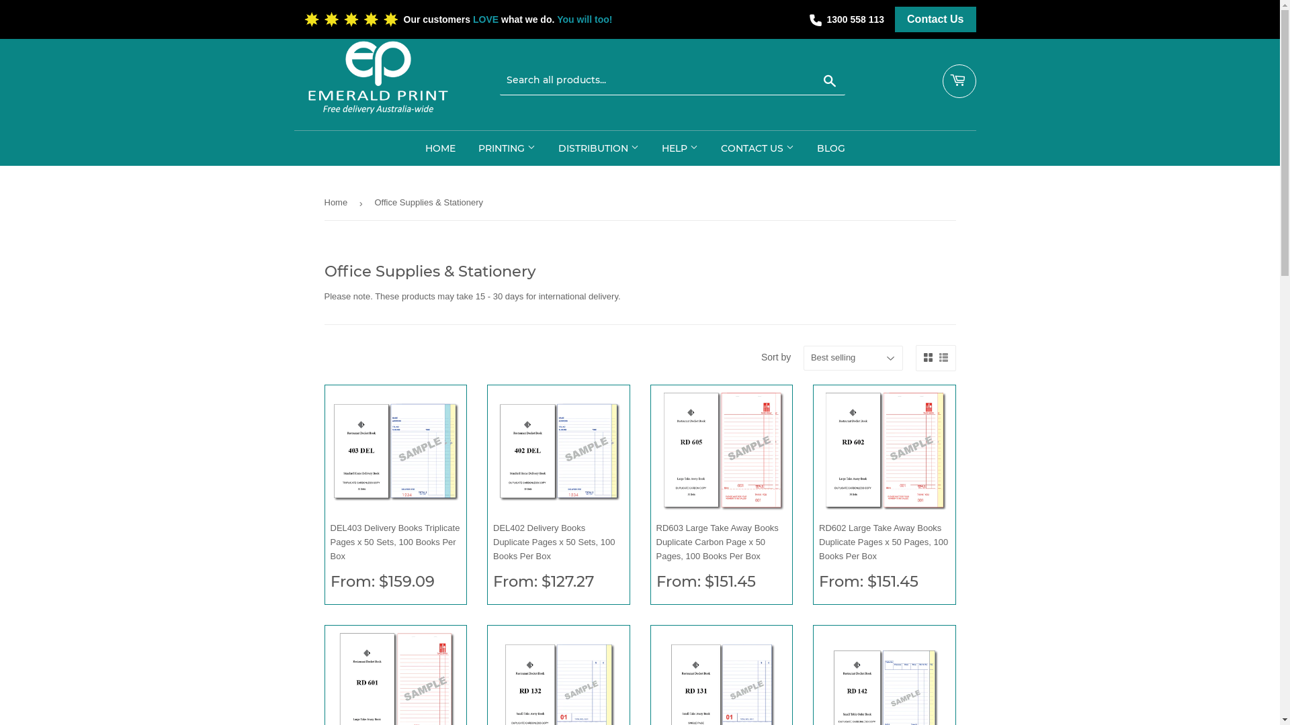  What do you see at coordinates (507, 148) in the screenshot?
I see `PRINTING` at bounding box center [507, 148].